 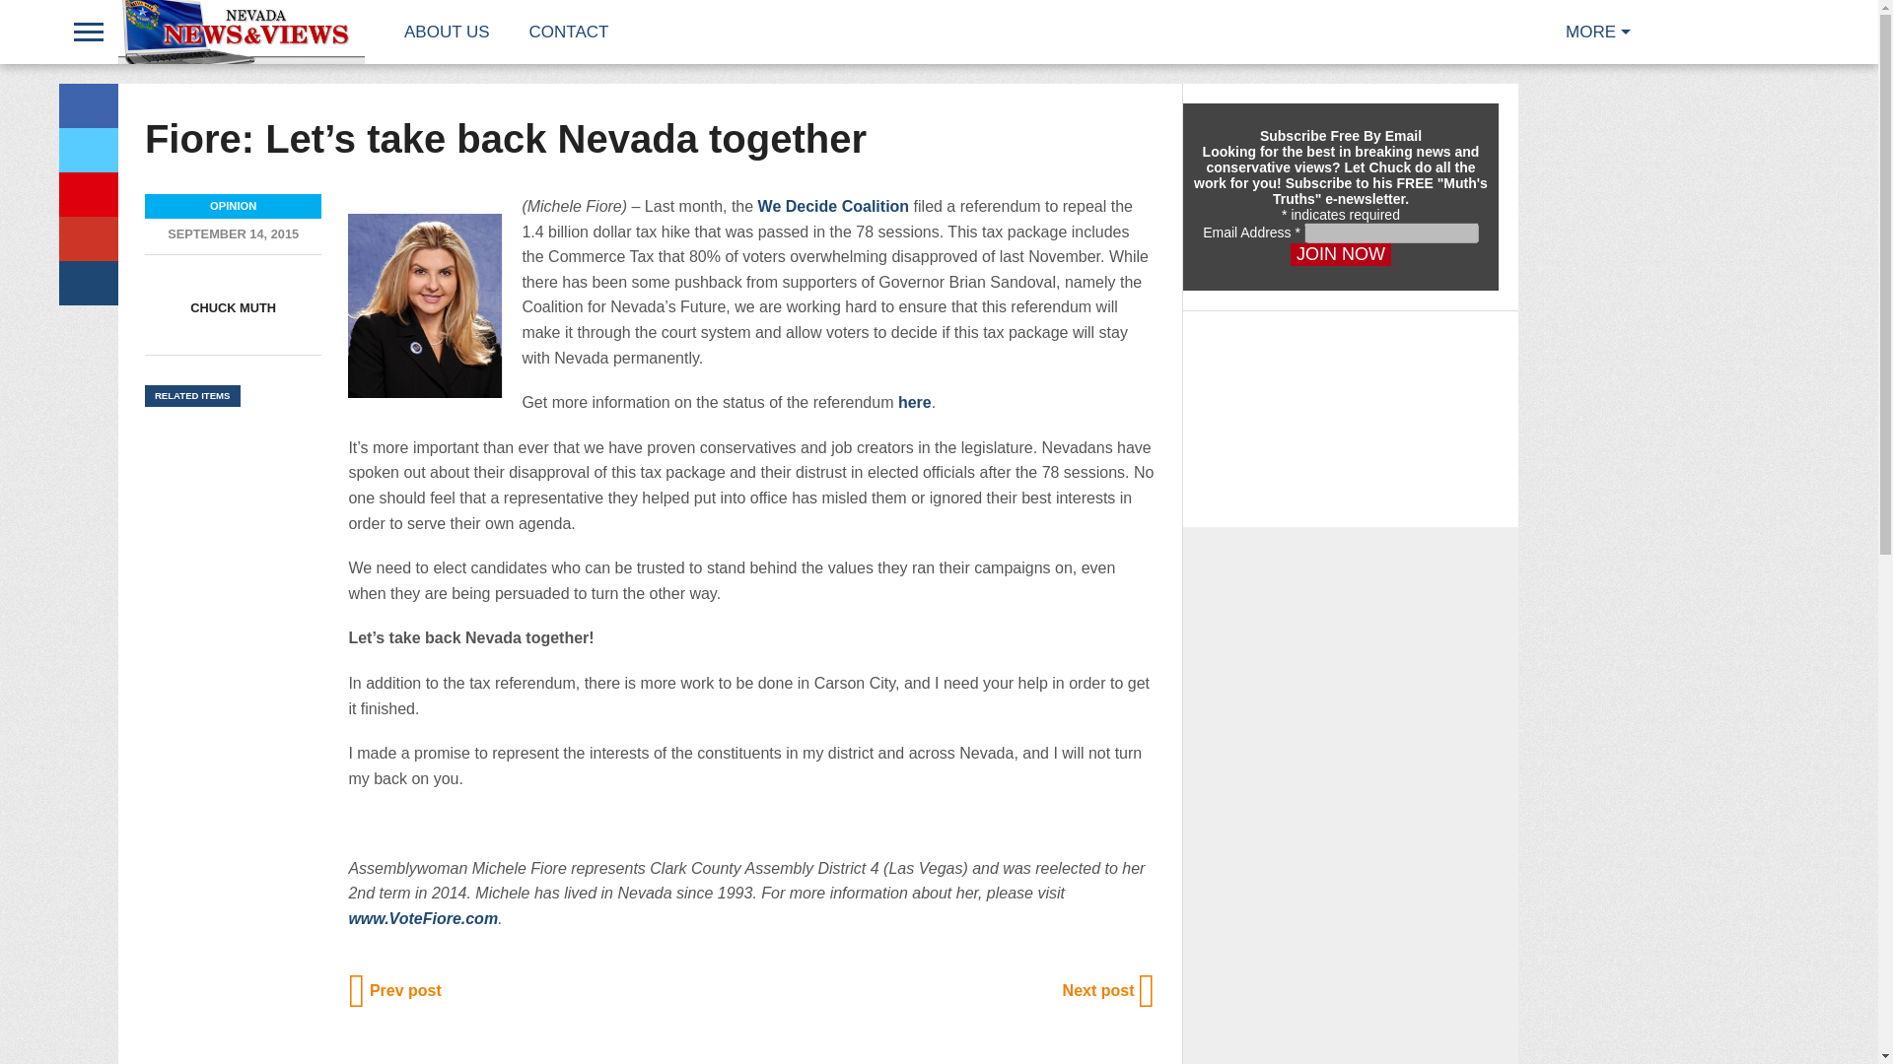 I want to click on Pin This Post, so click(x=88, y=194).